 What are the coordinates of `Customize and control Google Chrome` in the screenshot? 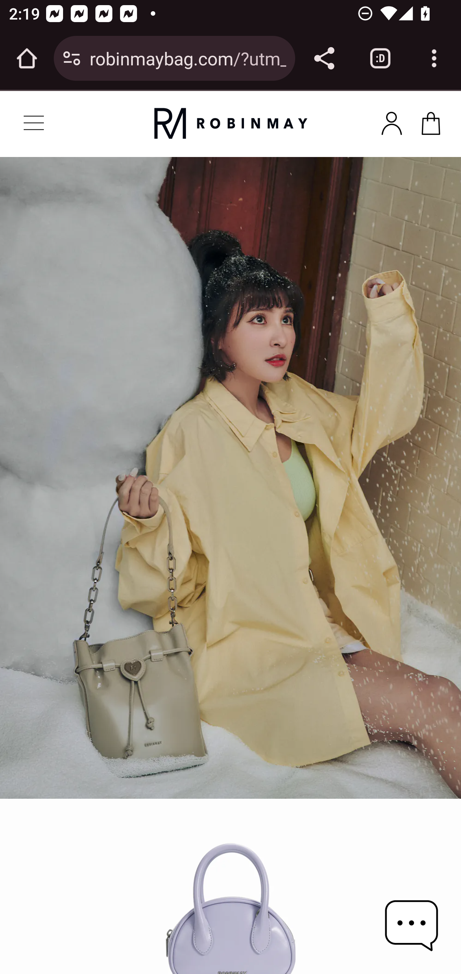 It's located at (434, 58).